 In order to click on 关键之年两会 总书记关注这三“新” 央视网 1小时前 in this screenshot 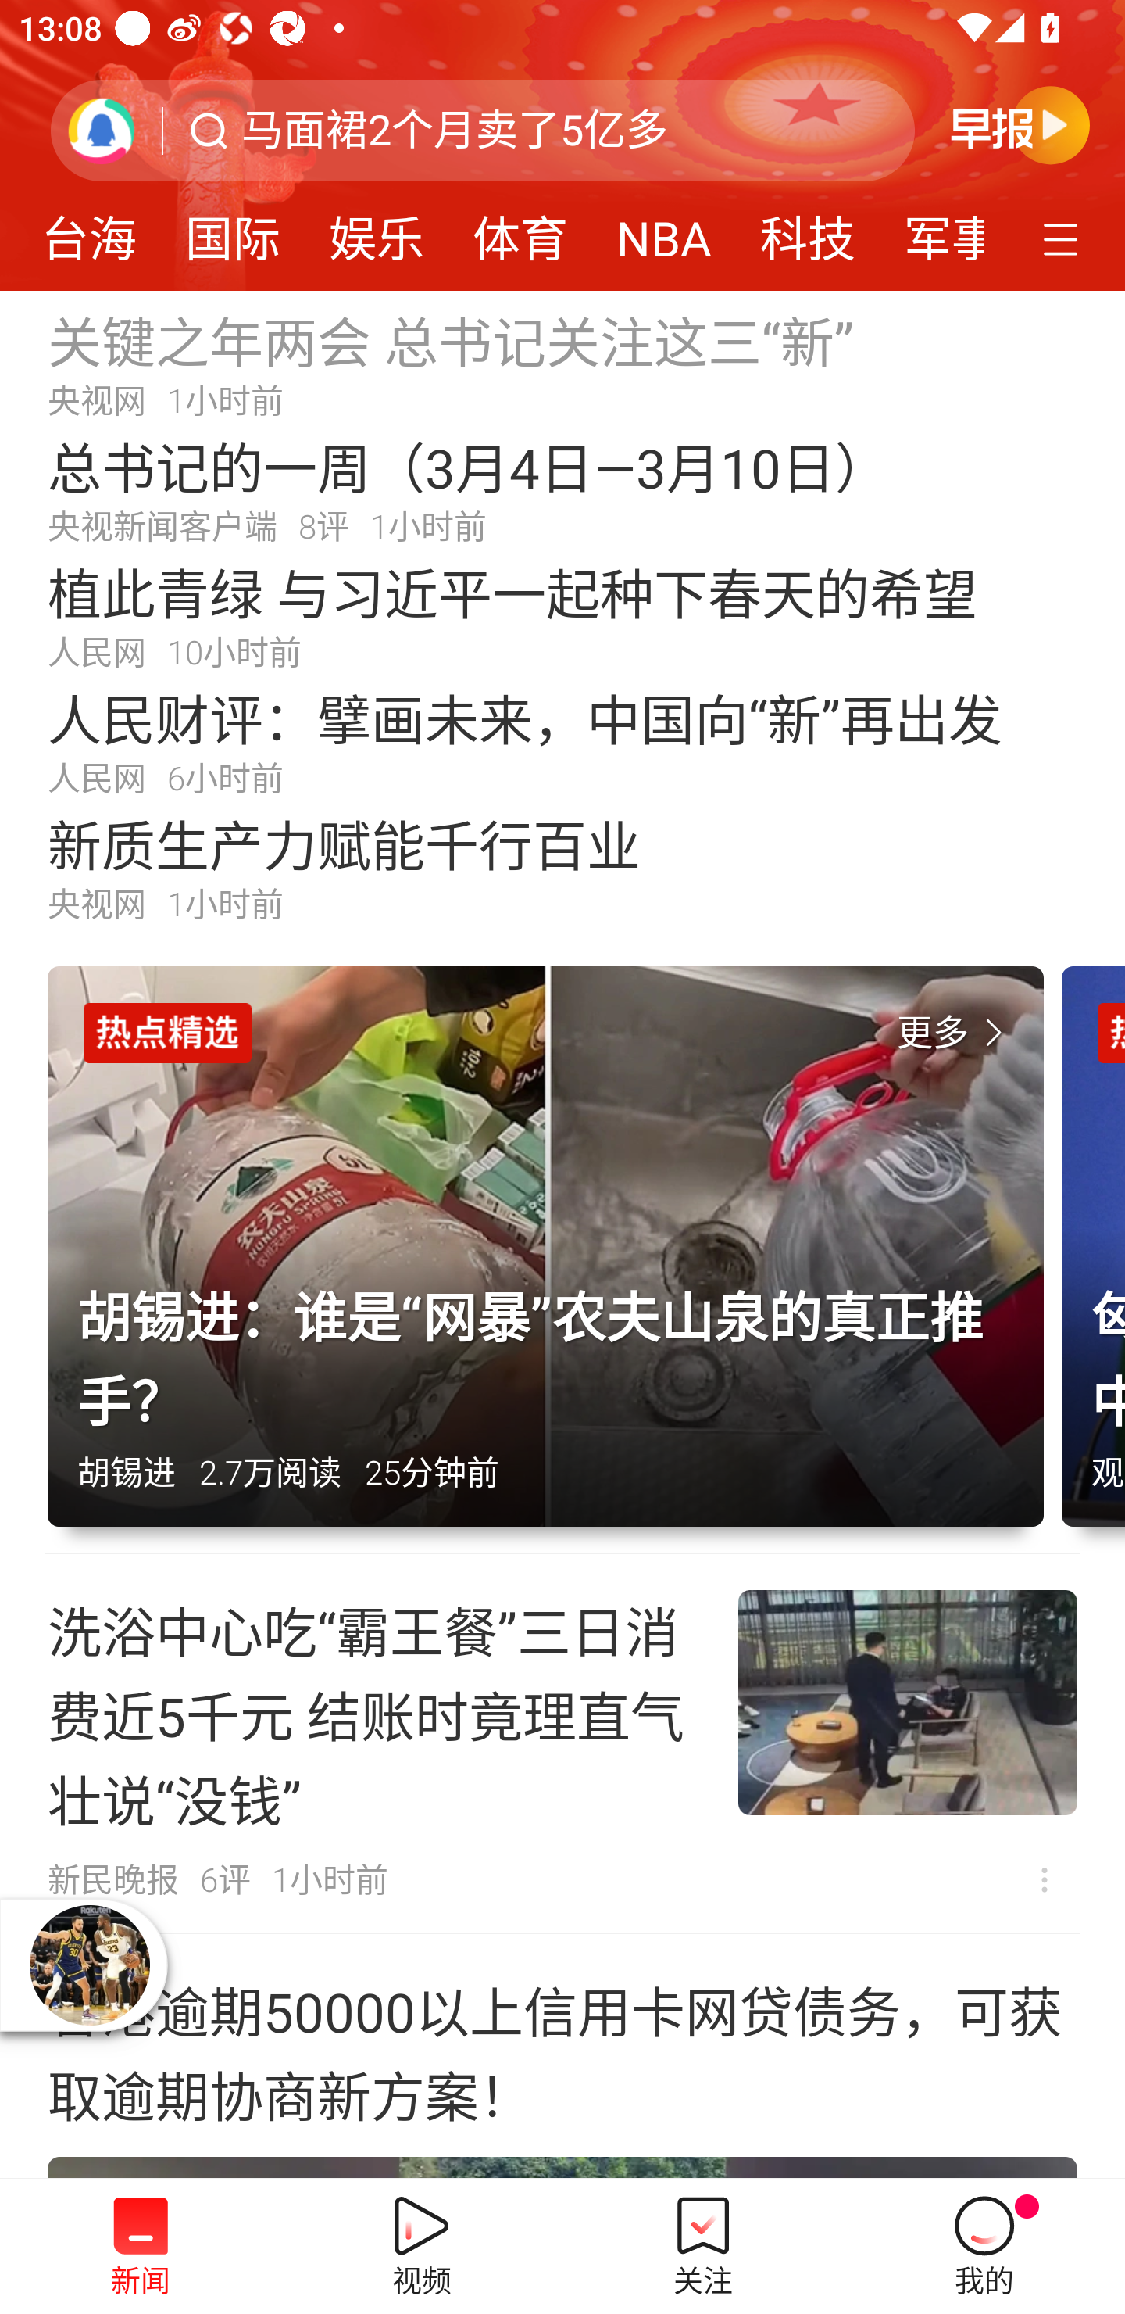, I will do `click(562, 363)`.